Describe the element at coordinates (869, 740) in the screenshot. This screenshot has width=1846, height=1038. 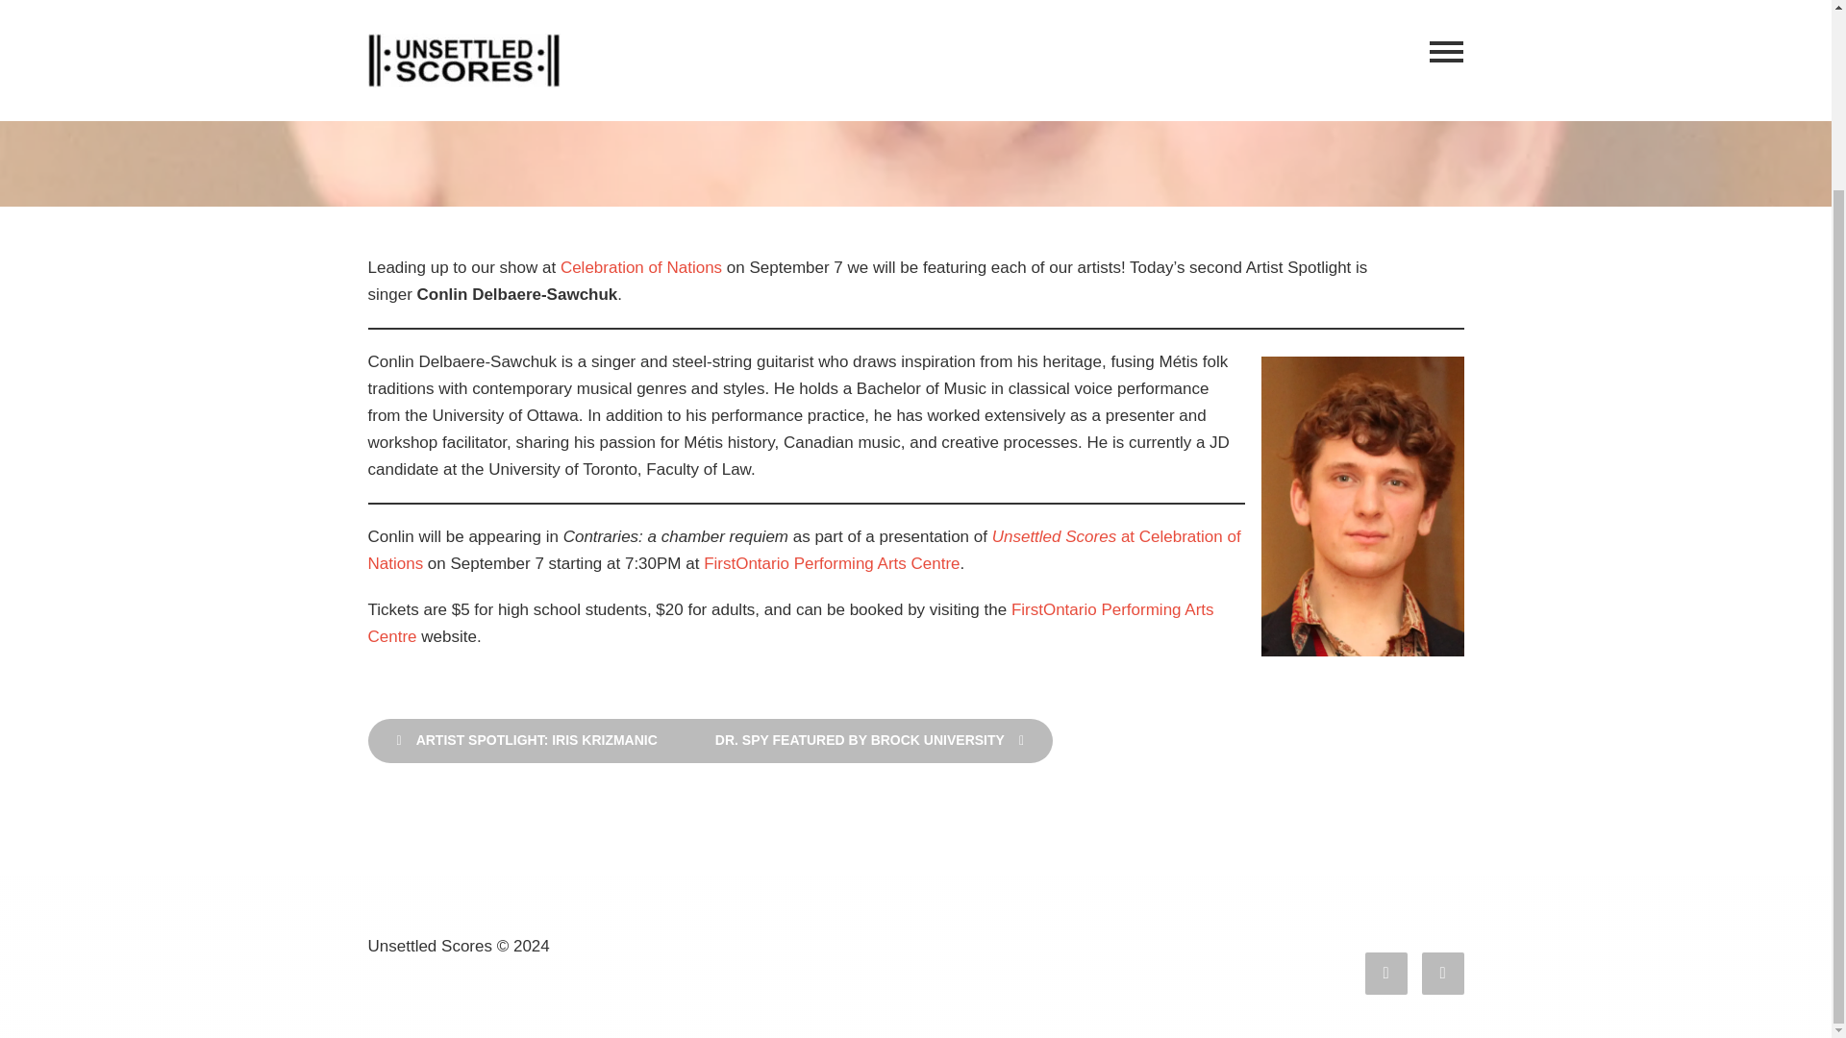
I see `DR. SPY FEATURED BY BROCK UNIVERSITY` at that location.